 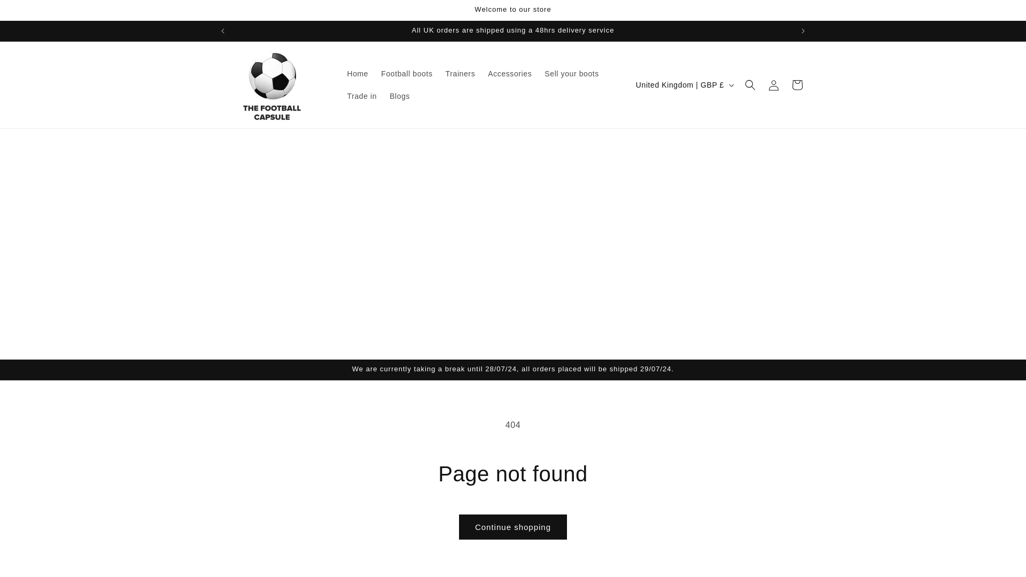 What do you see at coordinates (774, 85) in the screenshot?
I see `Log in` at bounding box center [774, 85].